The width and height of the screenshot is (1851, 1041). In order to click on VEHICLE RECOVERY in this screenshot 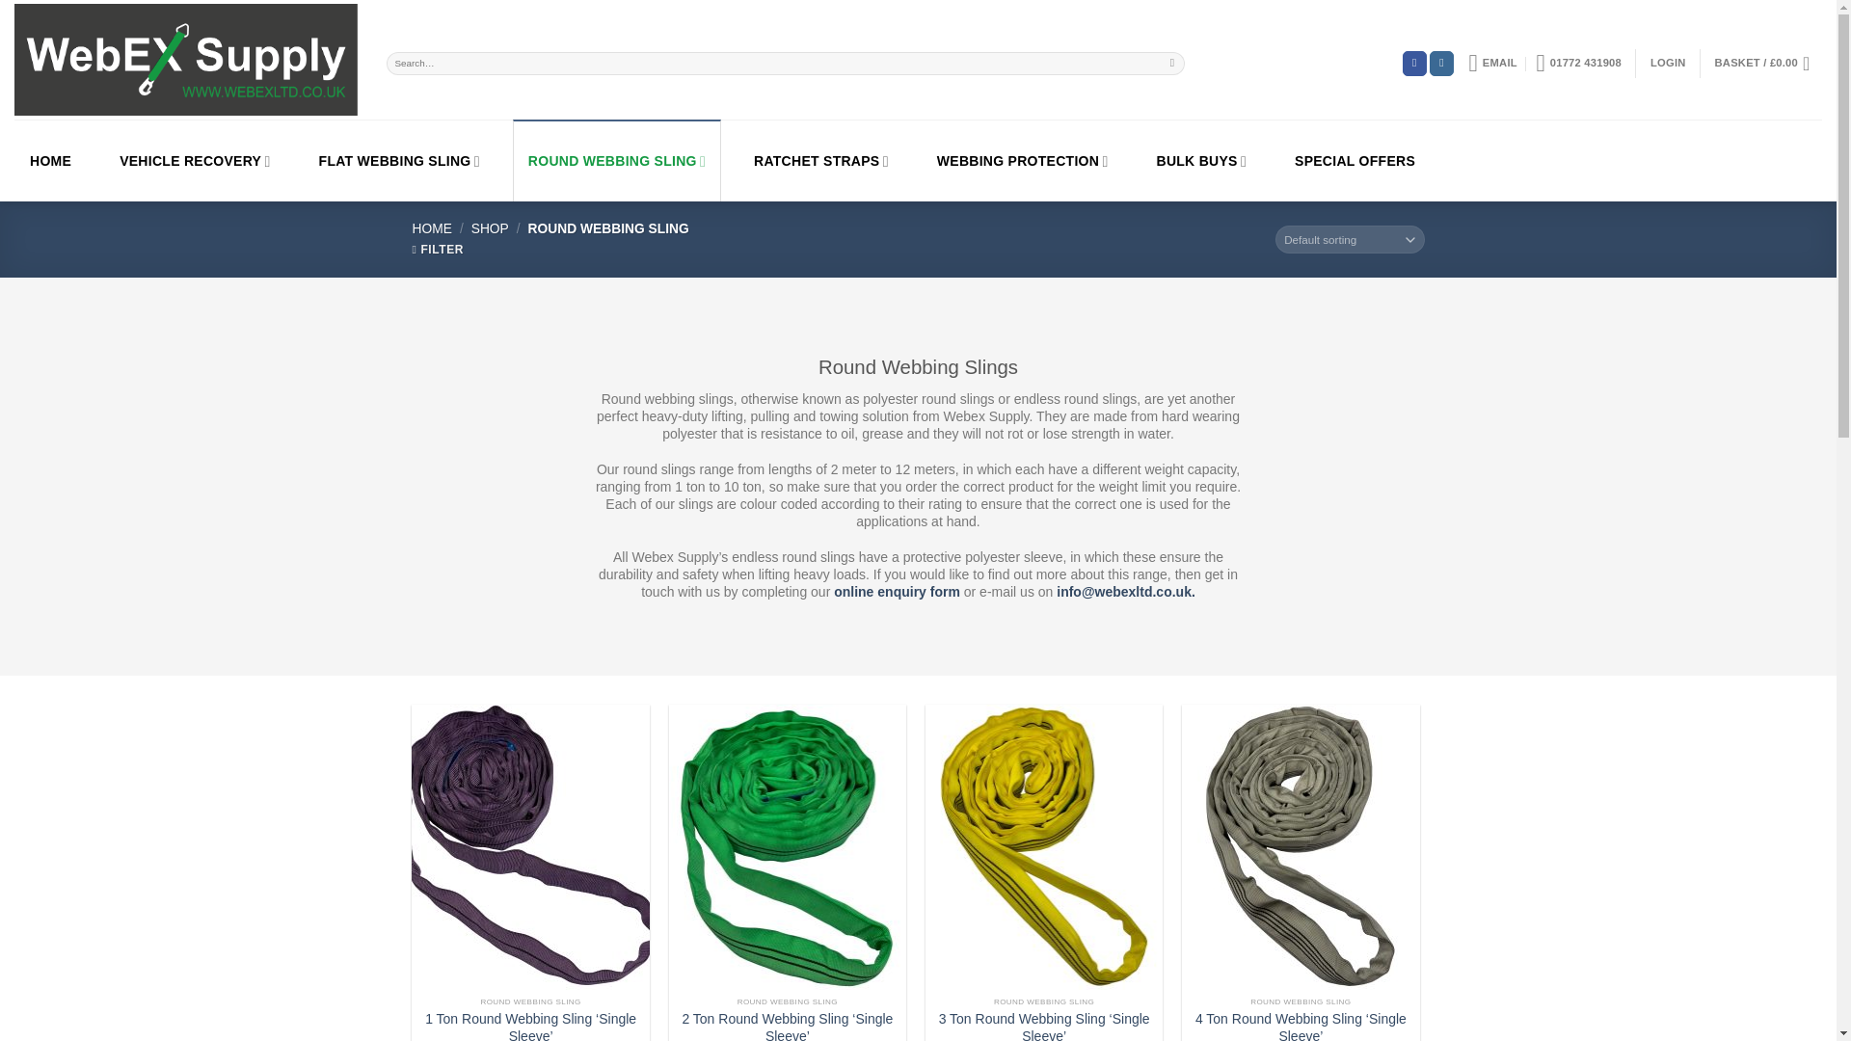, I will do `click(194, 160)`.